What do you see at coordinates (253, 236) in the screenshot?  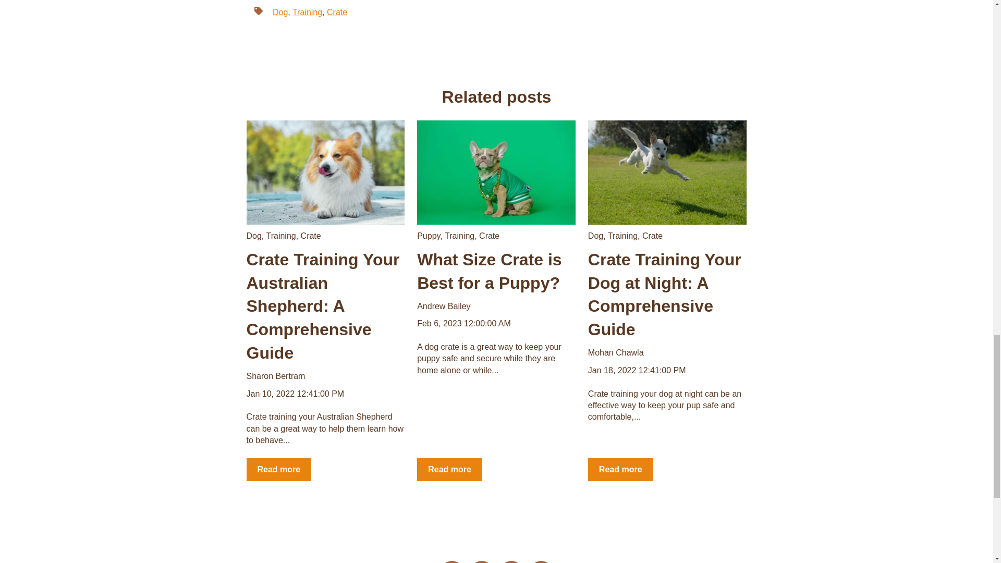 I see `Dog` at bounding box center [253, 236].